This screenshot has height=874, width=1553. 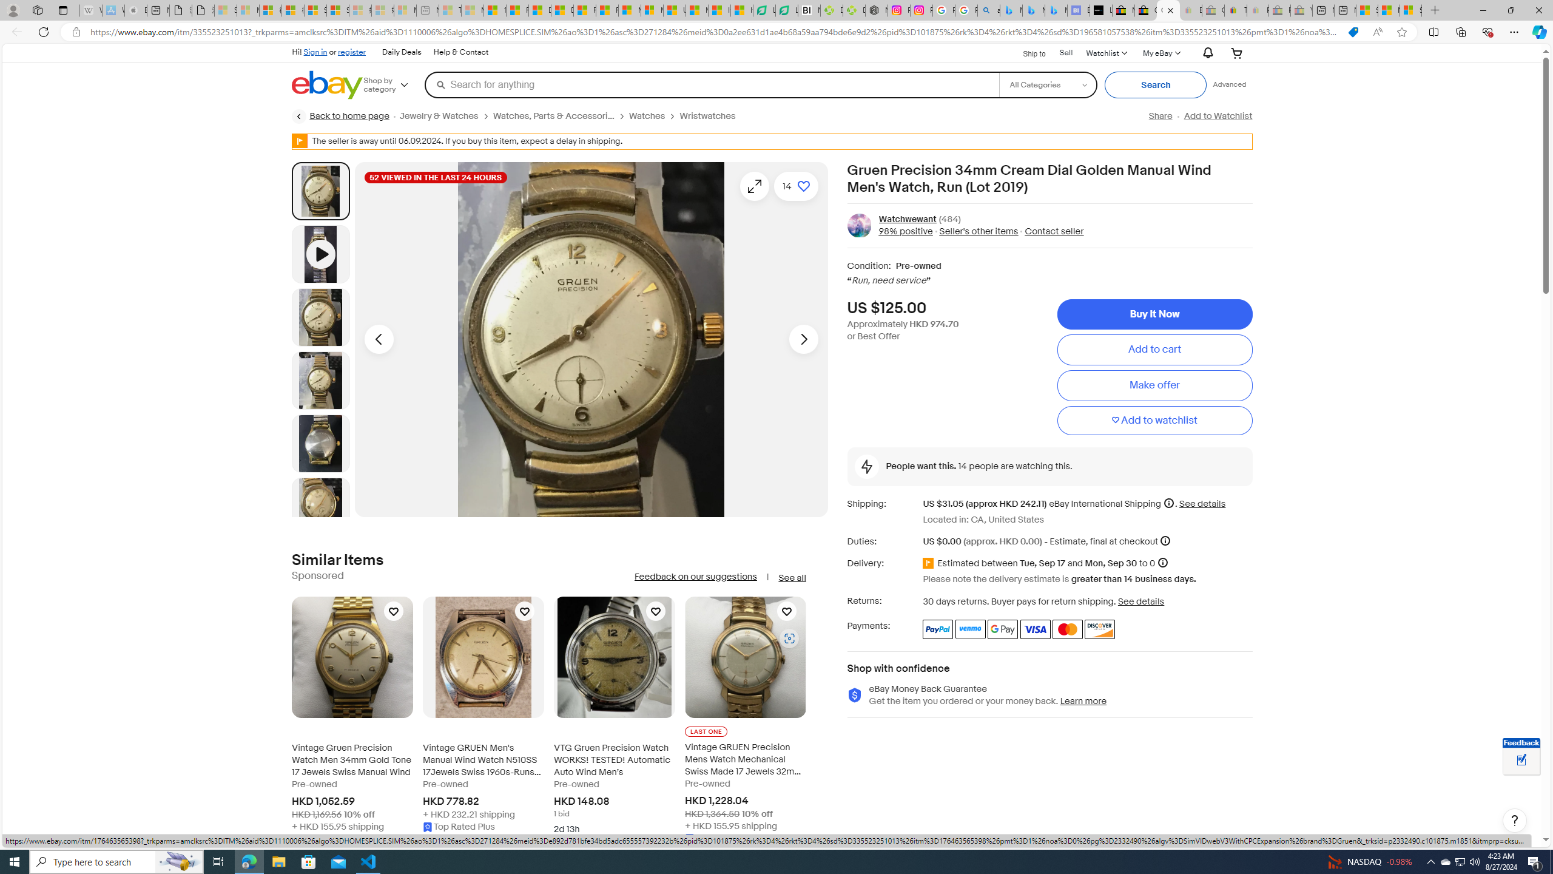 I want to click on 98% positive, so click(x=906, y=231).